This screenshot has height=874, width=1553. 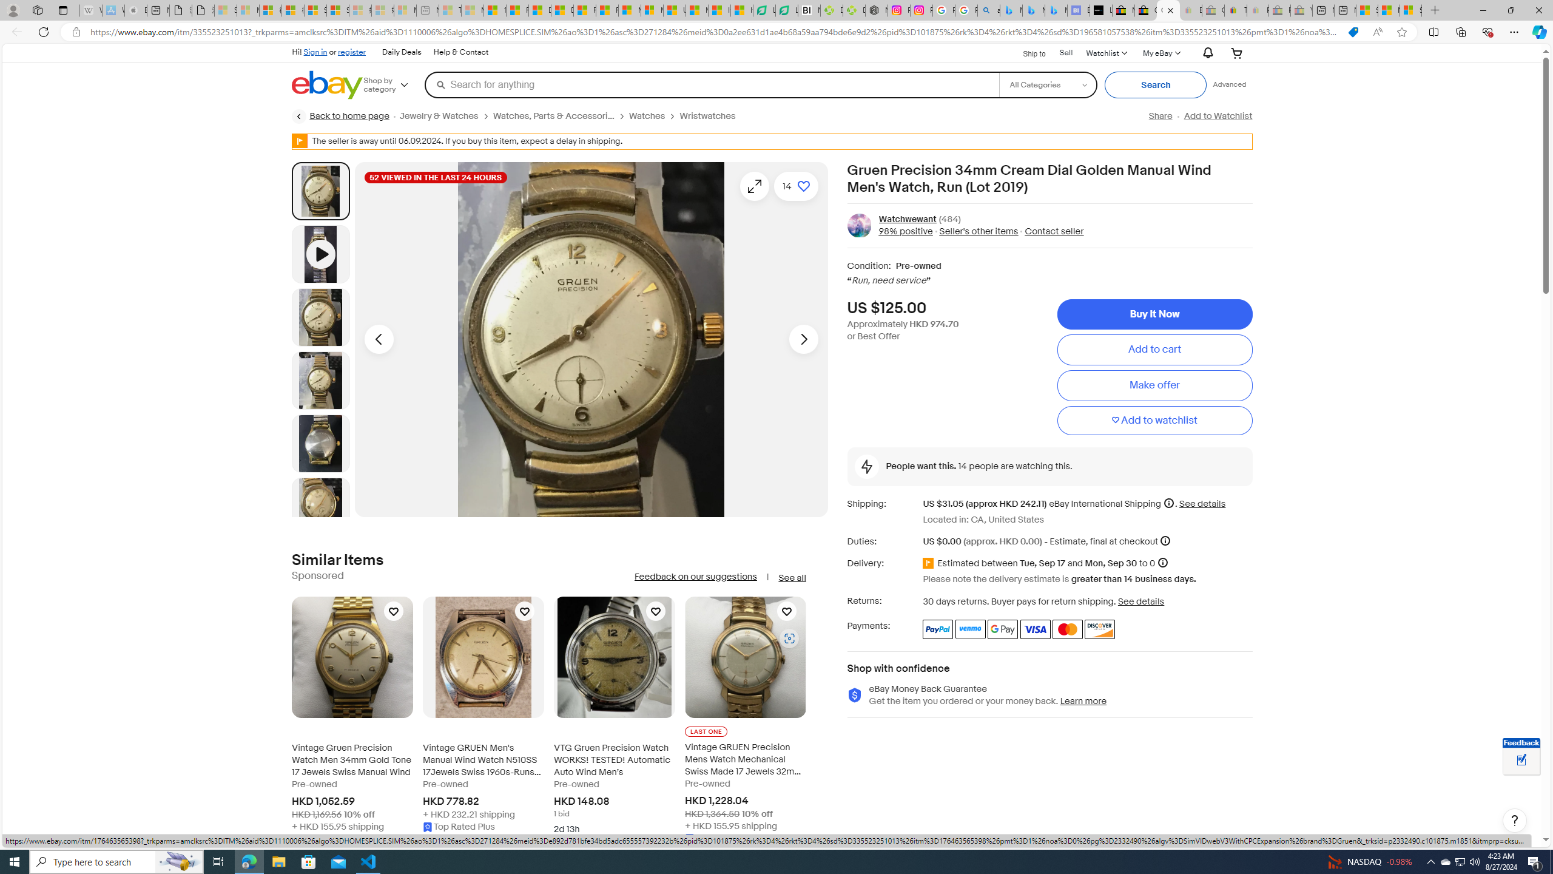 I want to click on 98% positive, so click(x=906, y=231).